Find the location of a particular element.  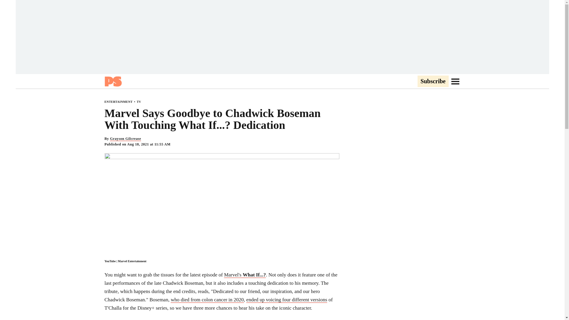

Marvel's What If...? is located at coordinates (245, 275).